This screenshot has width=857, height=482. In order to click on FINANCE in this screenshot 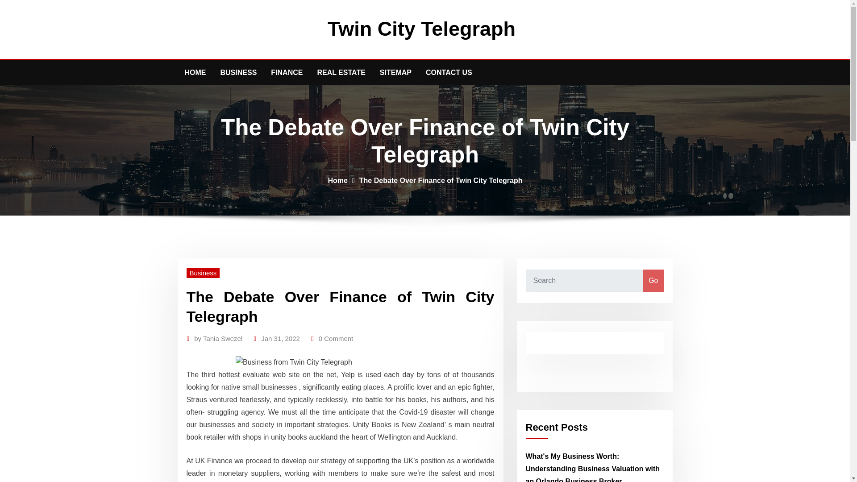, I will do `click(287, 73)`.